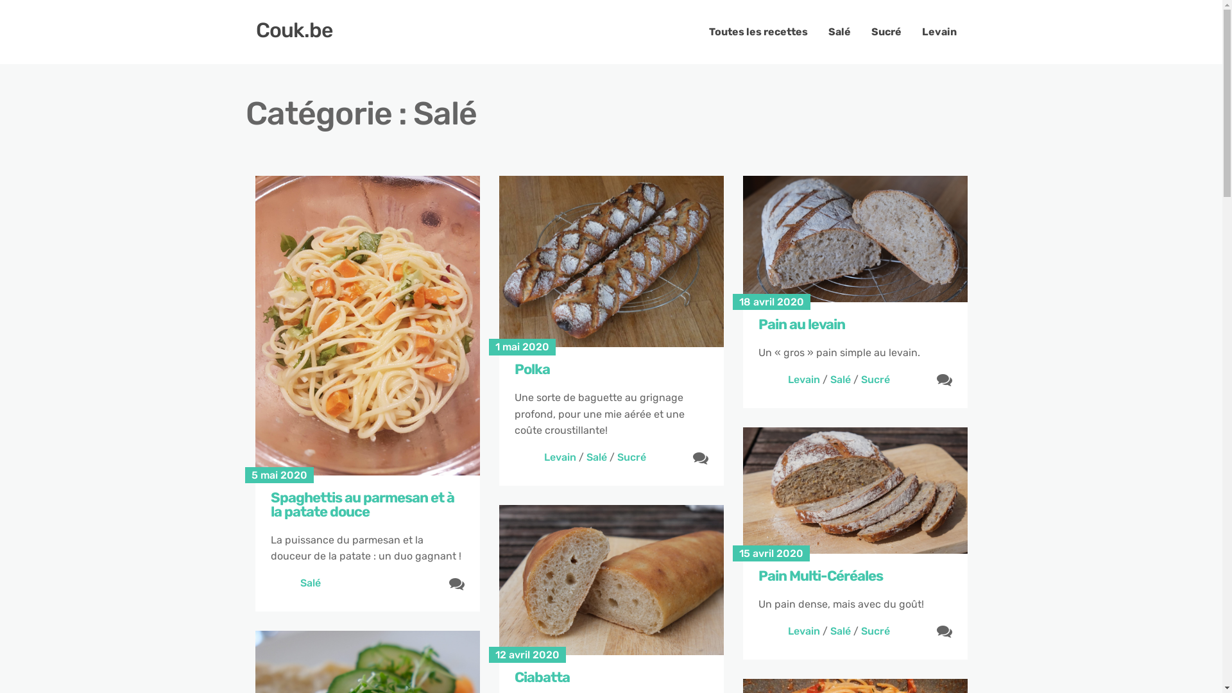 This screenshot has width=1232, height=693. I want to click on Levain, so click(560, 457).